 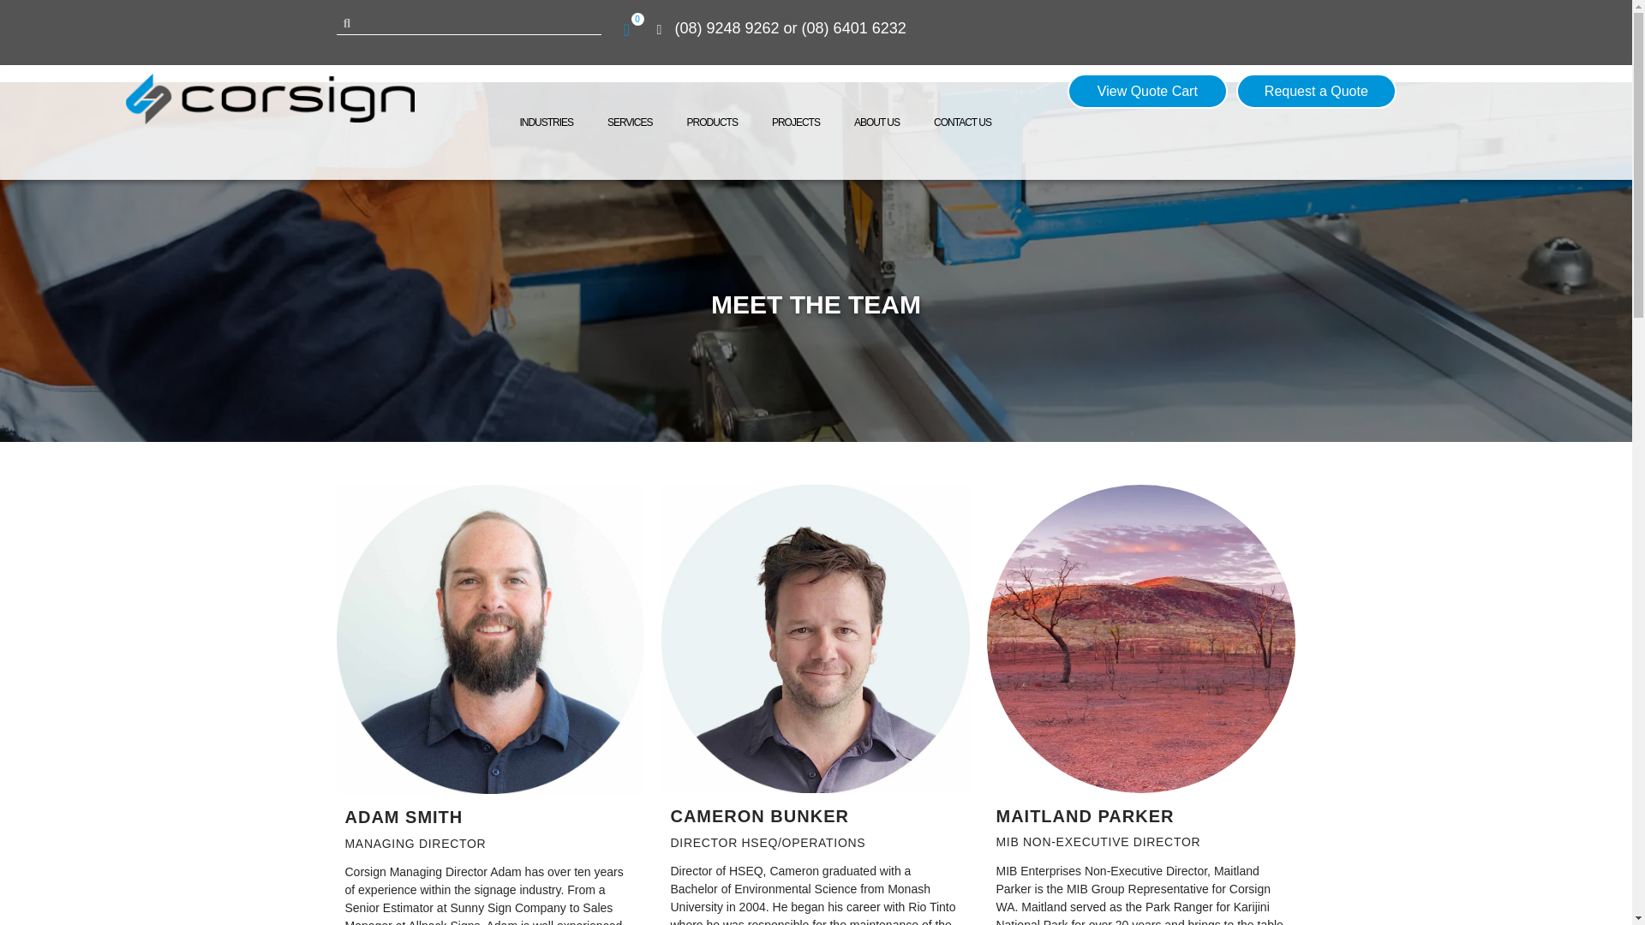 What do you see at coordinates (626, 29) in the screenshot?
I see `0` at bounding box center [626, 29].